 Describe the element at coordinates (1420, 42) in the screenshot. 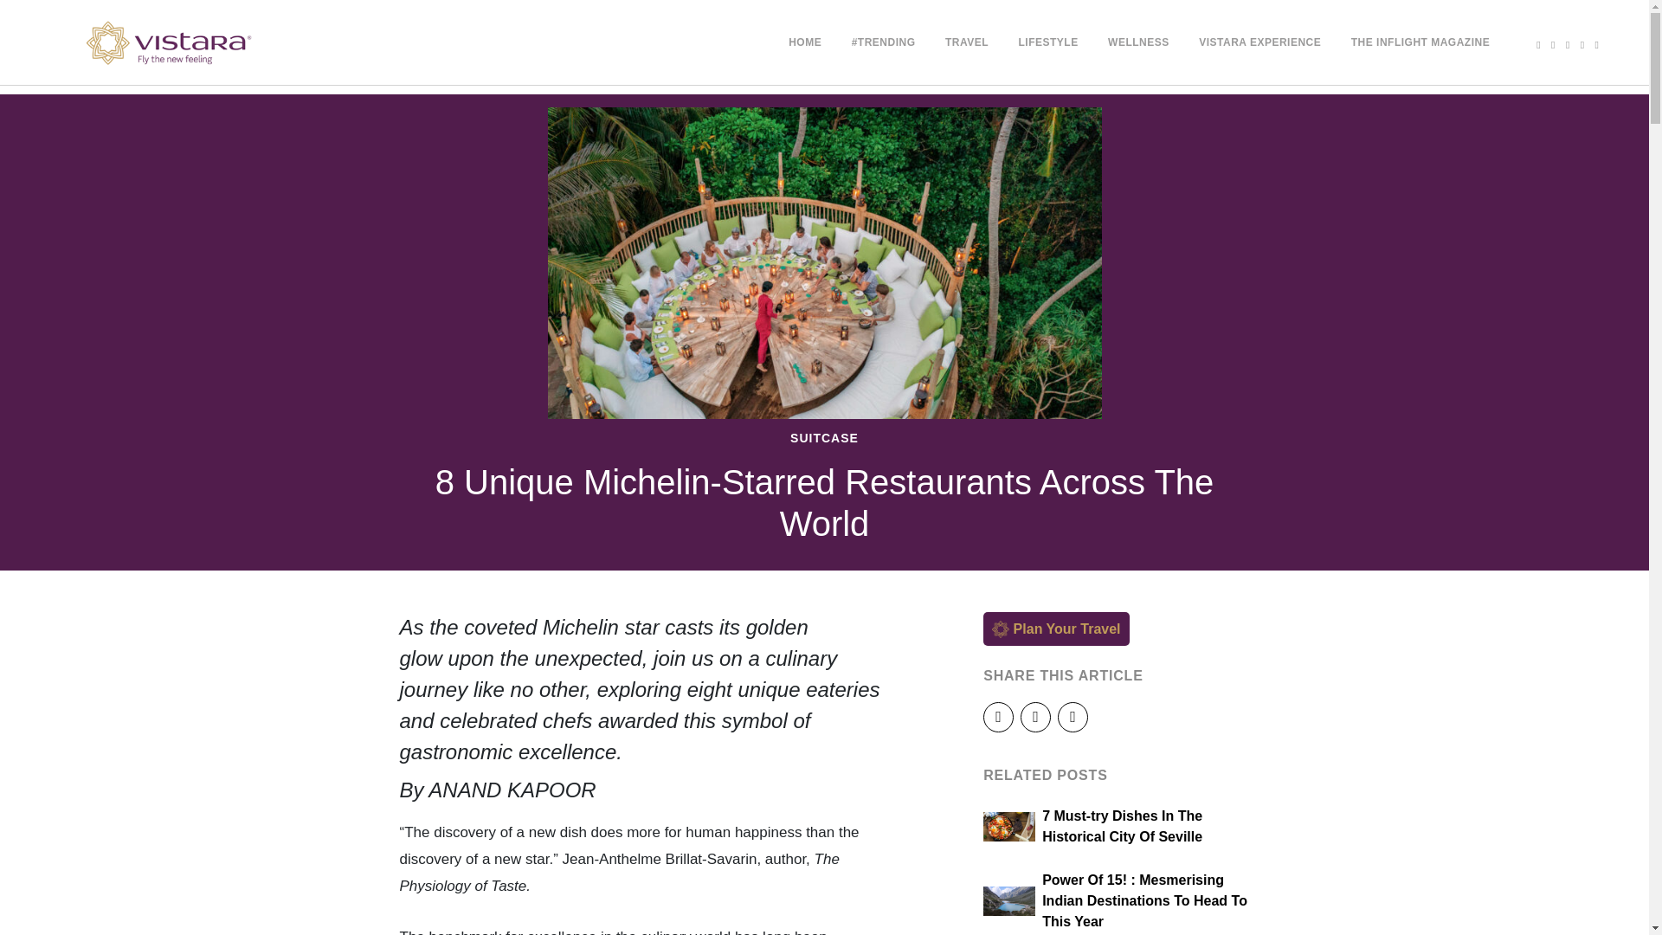

I see `THE INFLIGHT MAGAZINE` at that location.